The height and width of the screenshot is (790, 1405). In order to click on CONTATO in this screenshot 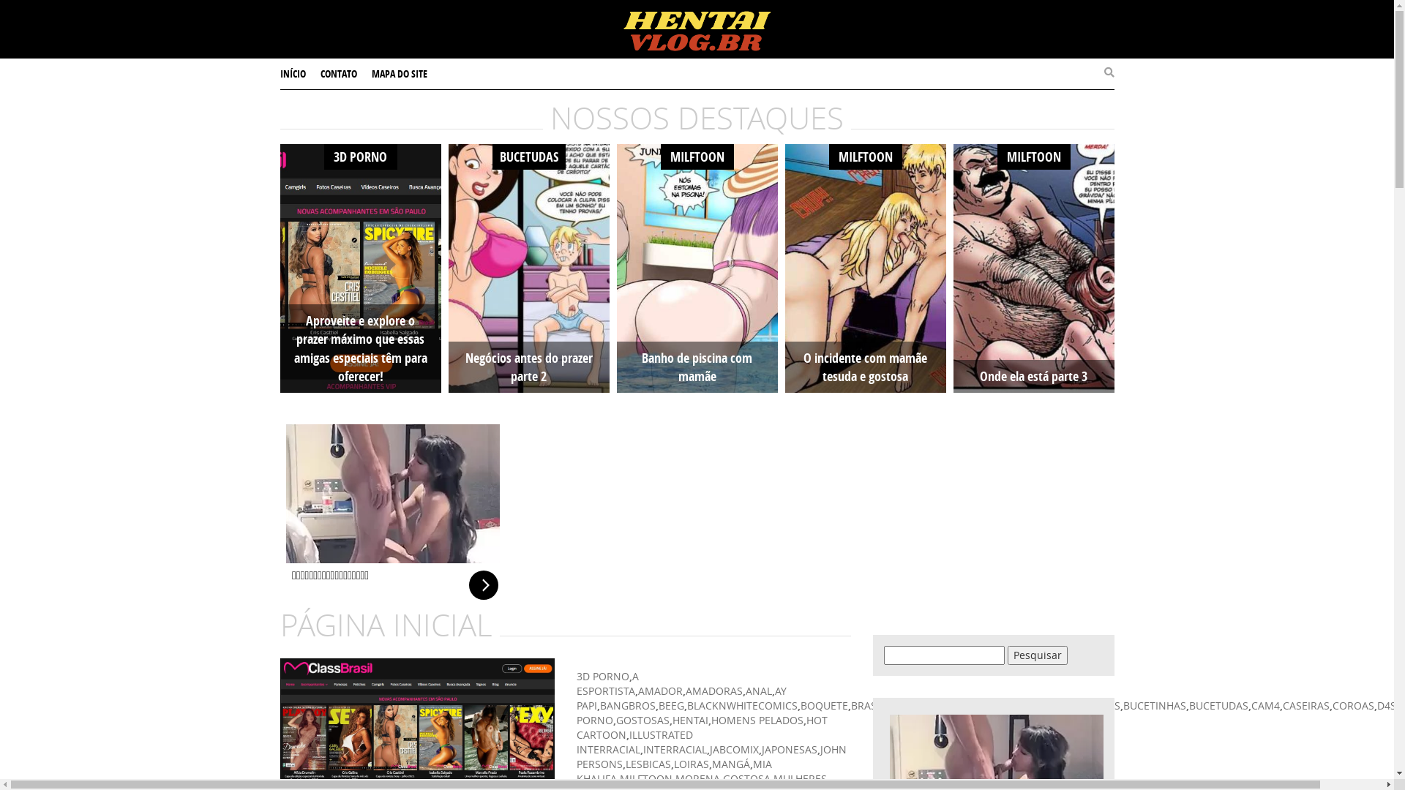, I will do `click(339, 75)`.